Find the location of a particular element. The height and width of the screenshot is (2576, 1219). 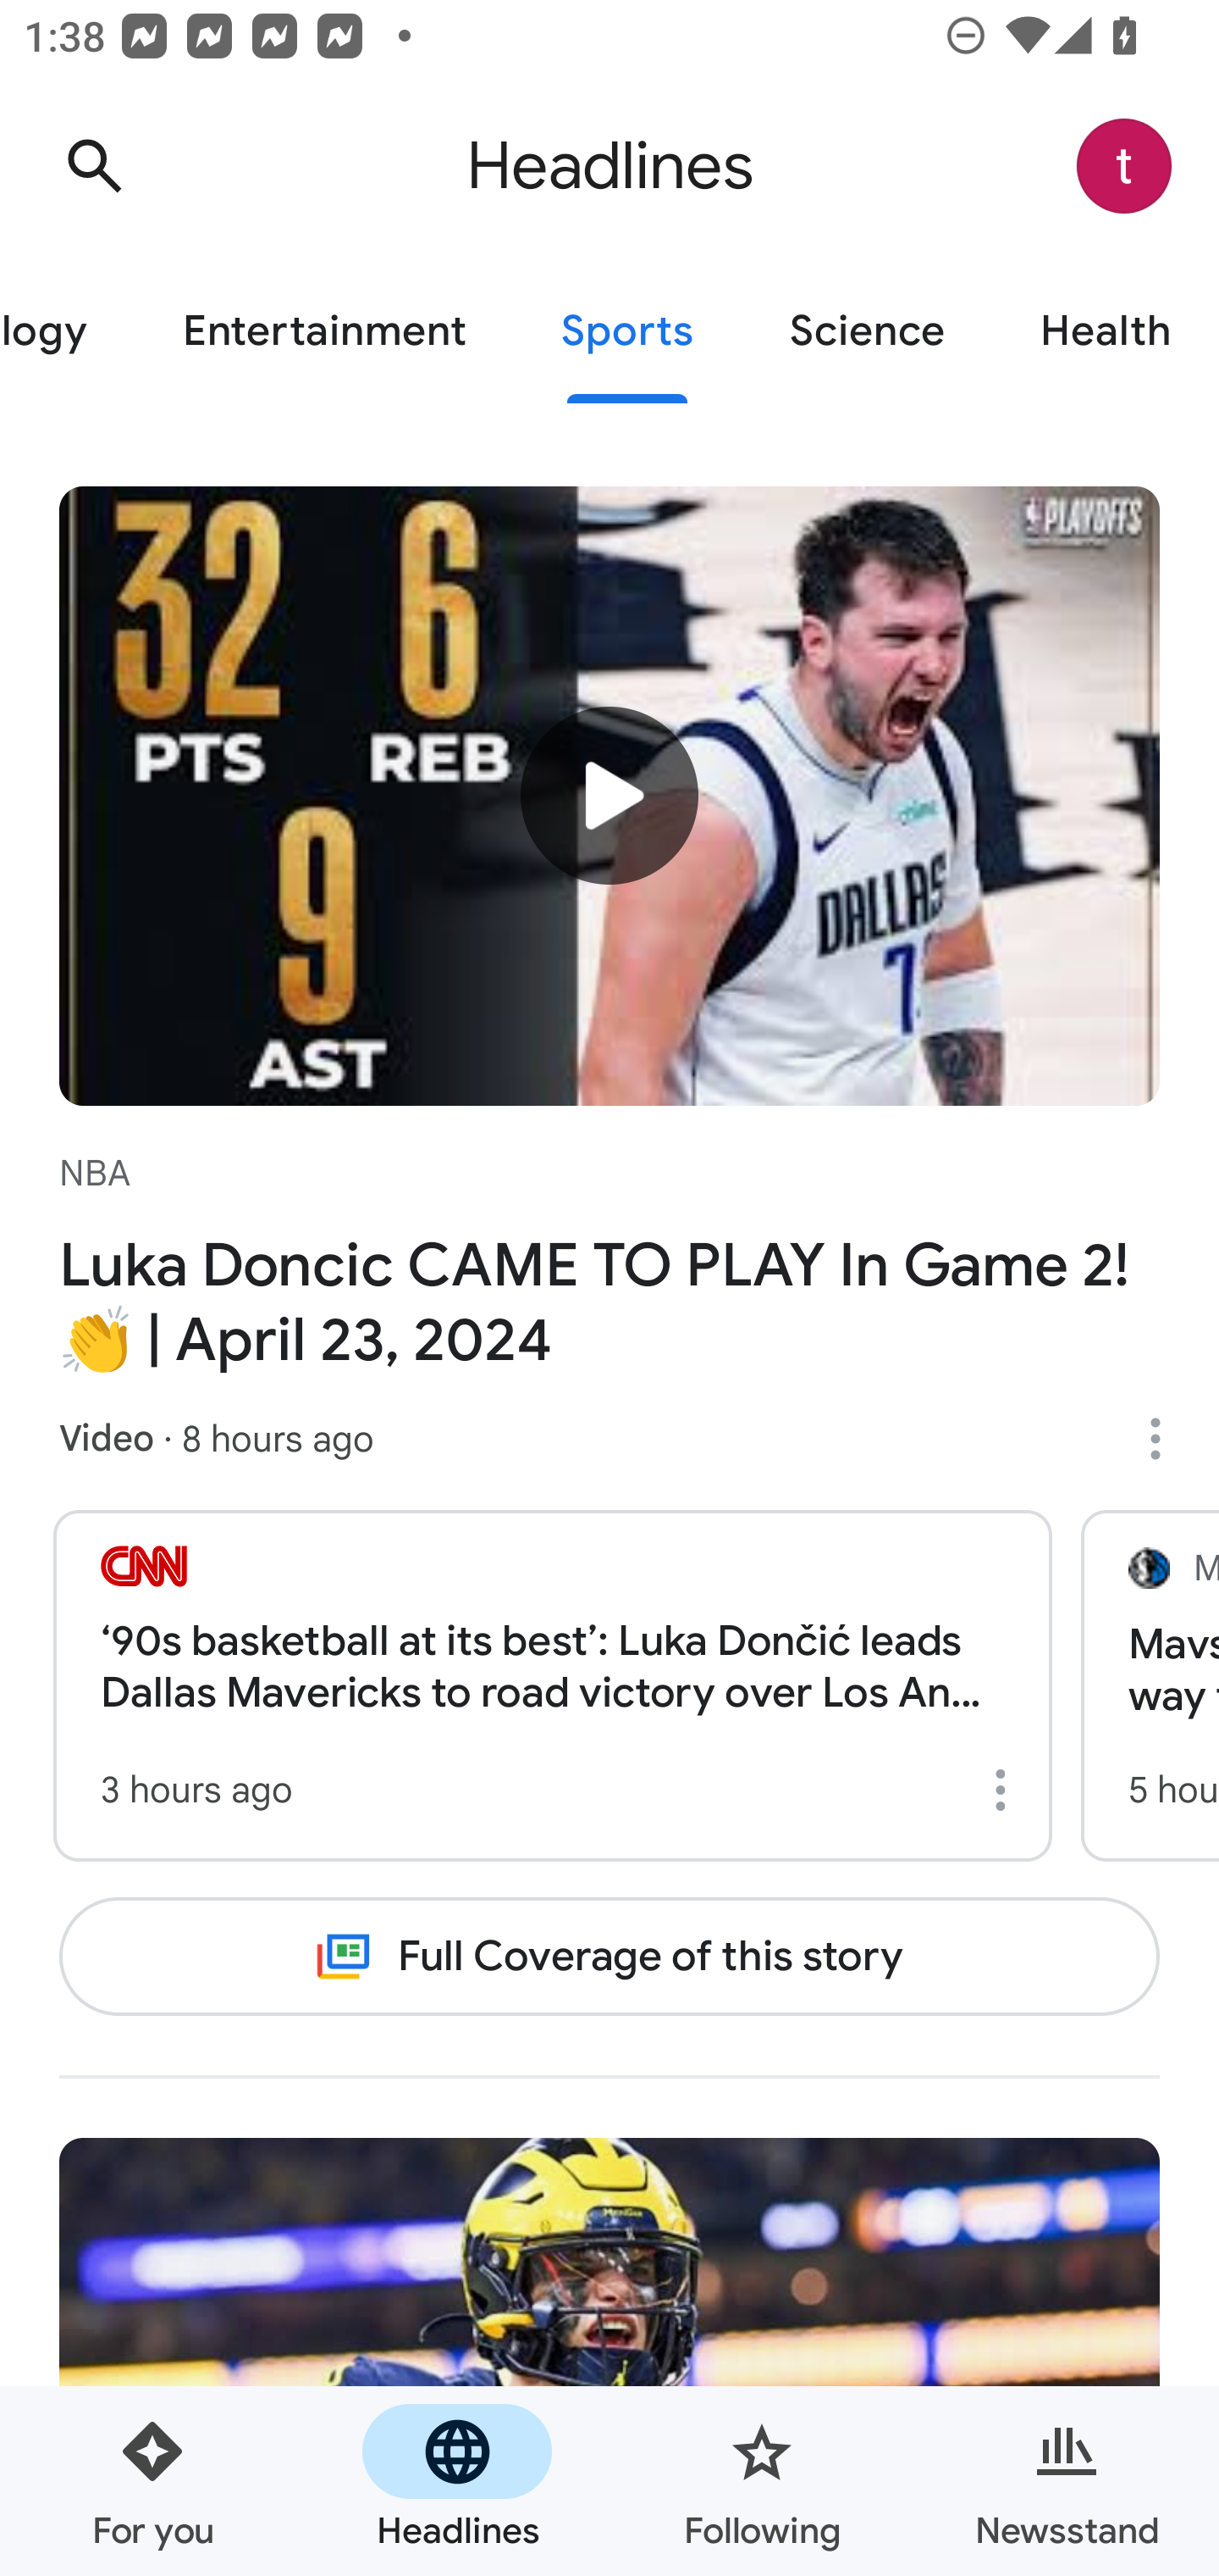

Science is located at coordinates (867, 332).